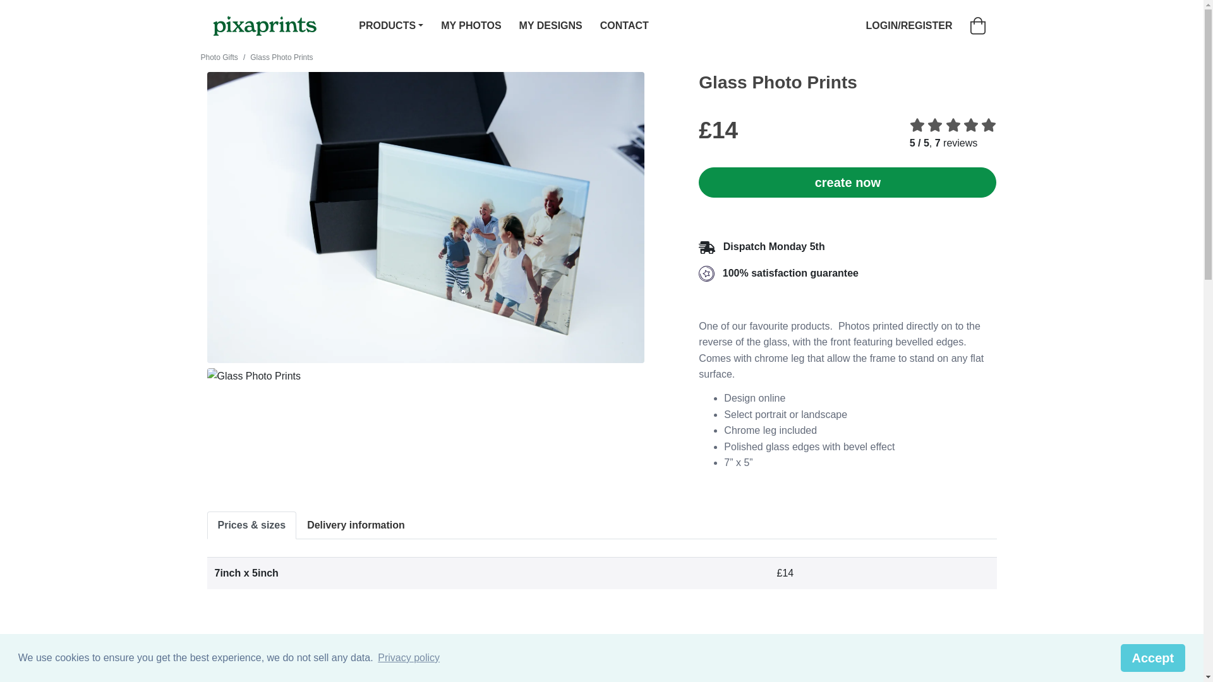 This screenshot has height=682, width=1213. Describe the element at coordinates (470, 27) in the screenshot. I see `My photos` at that location.